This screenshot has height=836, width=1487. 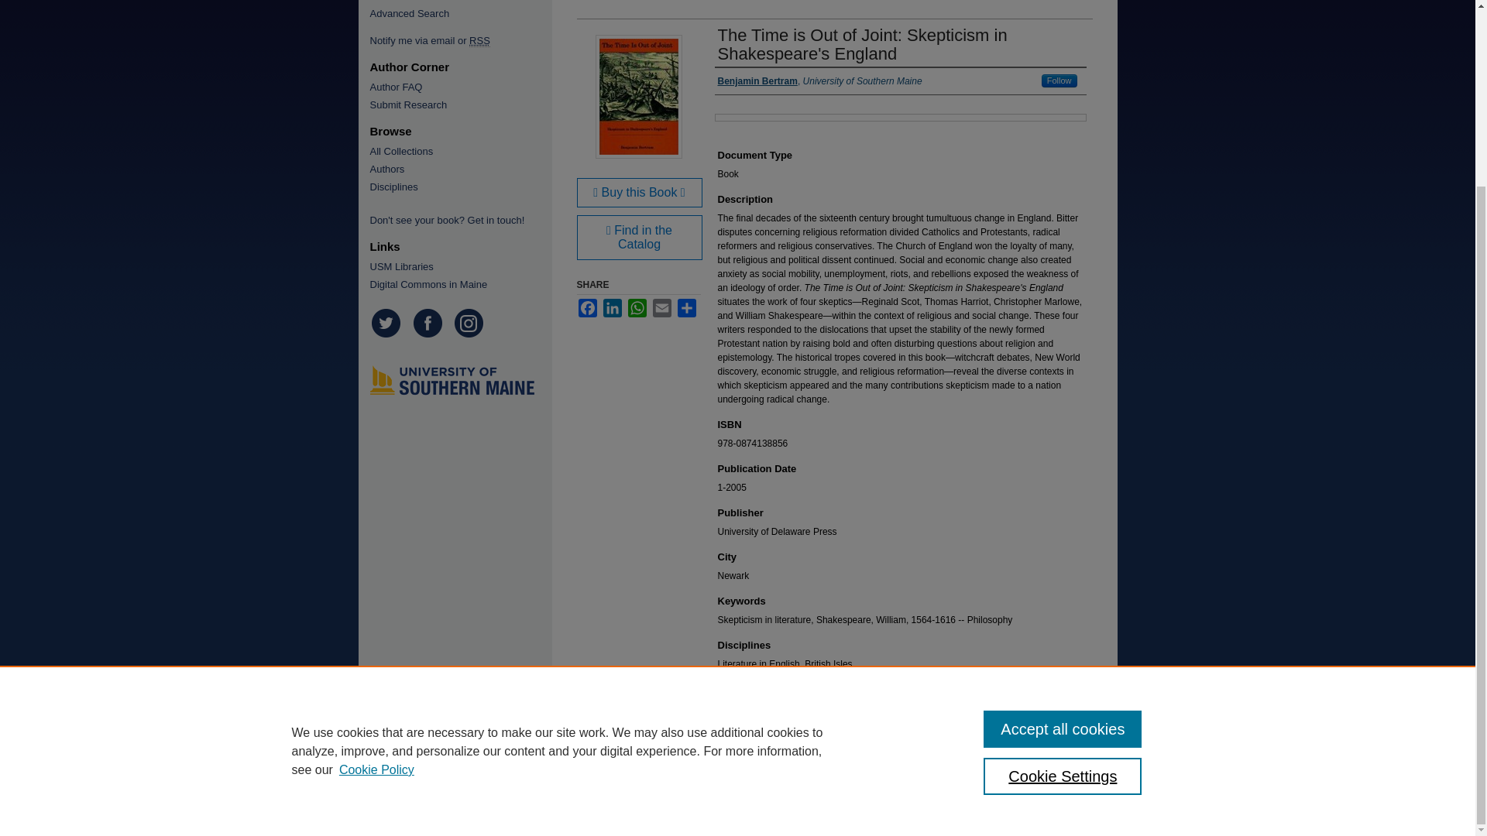 I want to click on Browse by Author, so click(x=457, y=169).